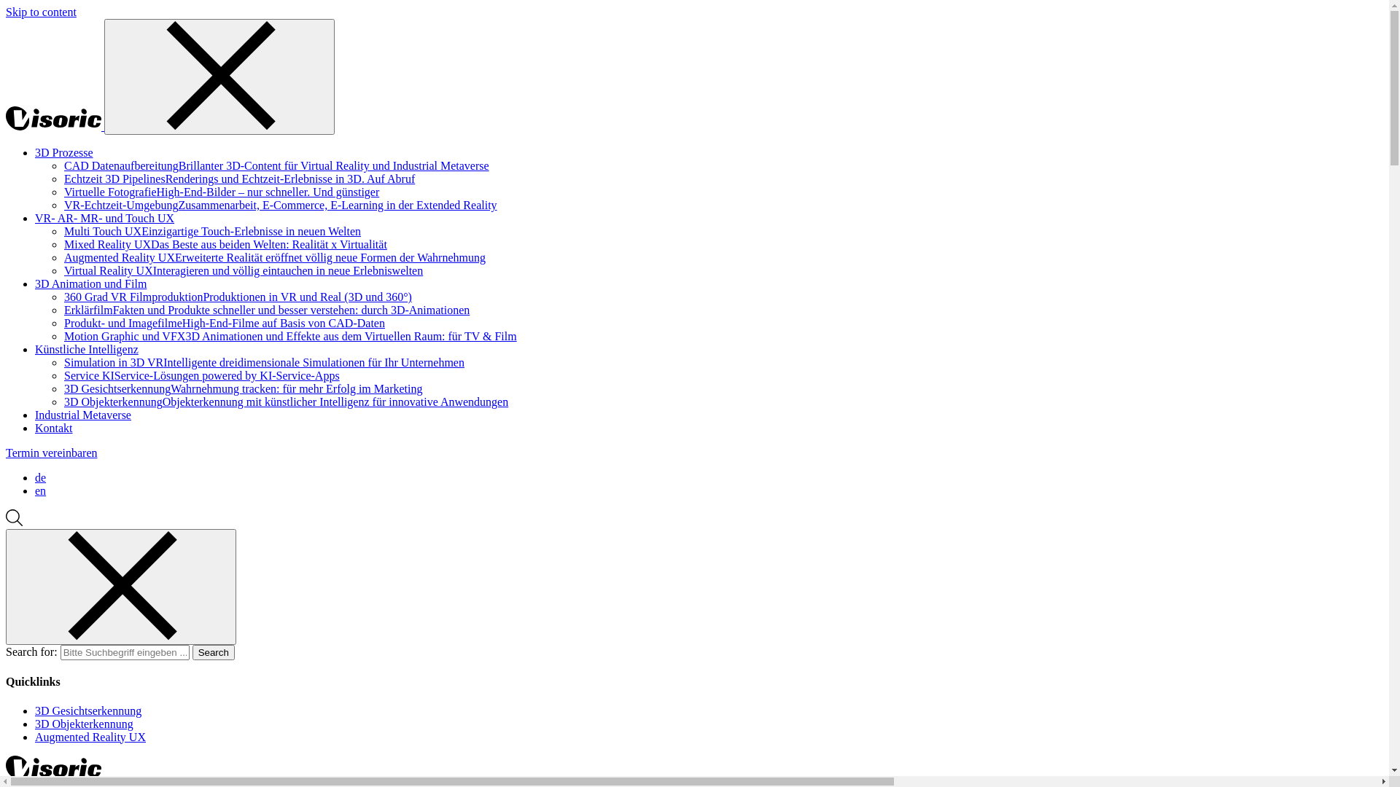  What do you see at coordinates (105, 219) in the screenshot?
I see `VR- AR- MR- und Touch UX` at bounding box center [105, 219].